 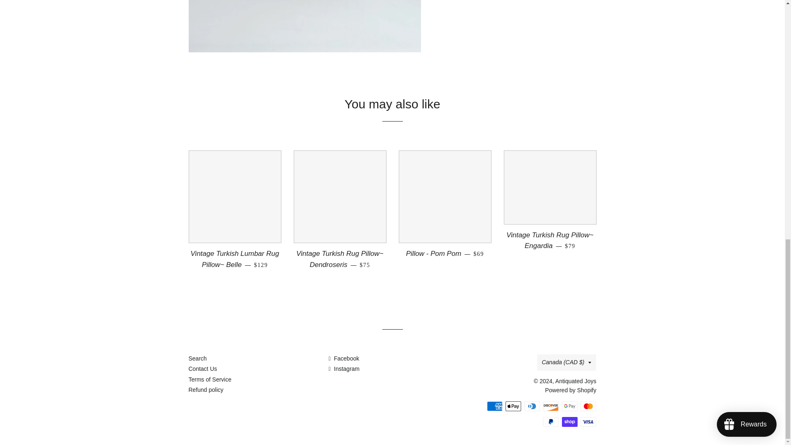 What do you see at coordinates (532, 406) in the screenshot?
I see `Diners Club` at bounding box center [532, 406].